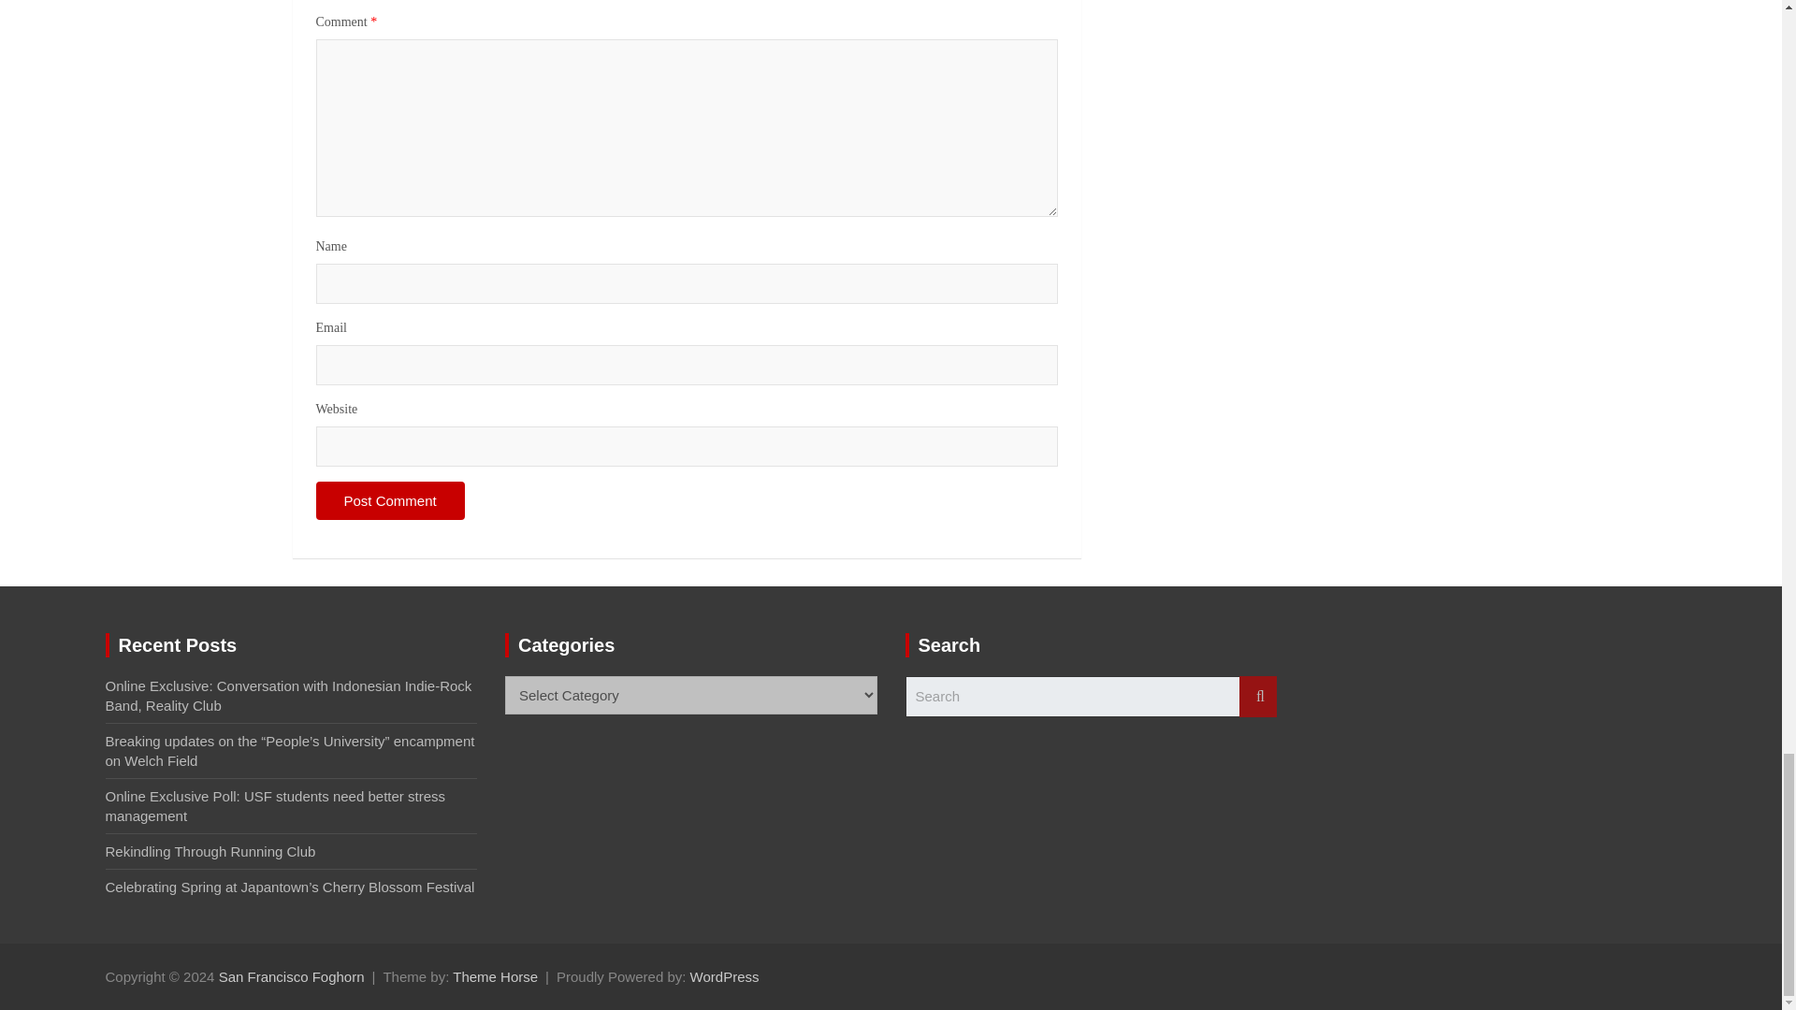 The width and height of the screenshot is (1796, 1010). What do you see at coordinates (292, 976) in the screenshot?
I see `San Francisco Foghorn` at bounding box center [292, 976].